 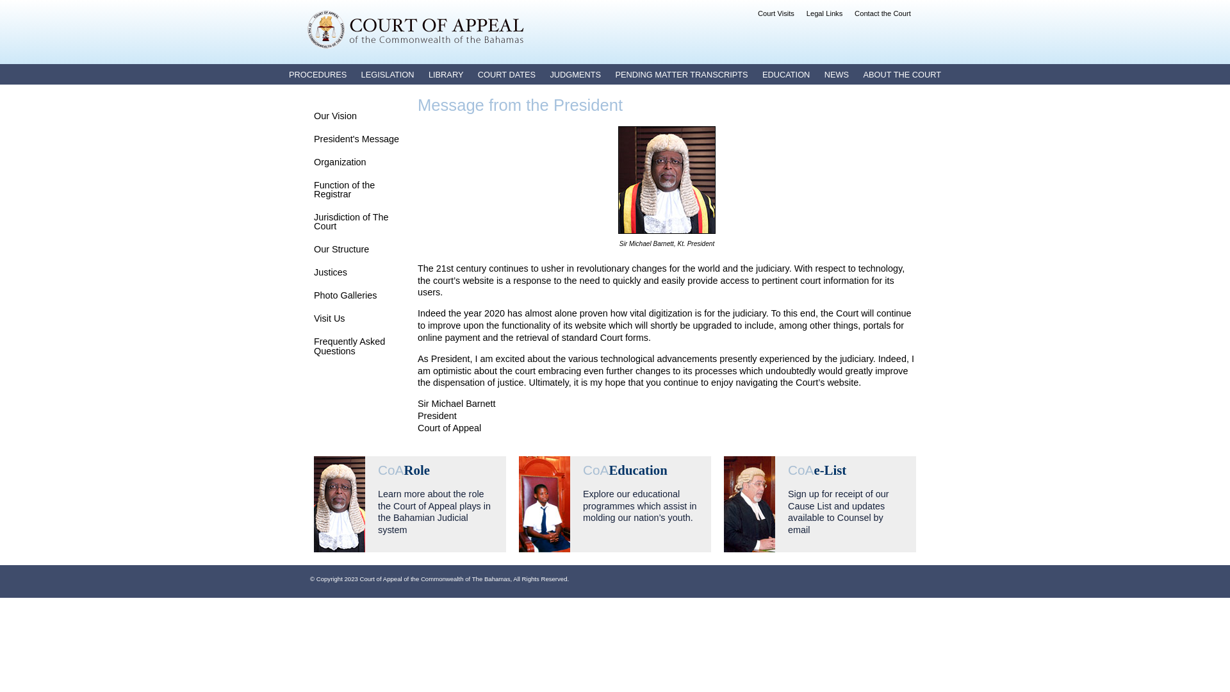 What do you see at coordinates (682, 74) in the screenshot?
I see `PENDING MATTER TRANSCRIPTS` at bounding box center [682, 74].